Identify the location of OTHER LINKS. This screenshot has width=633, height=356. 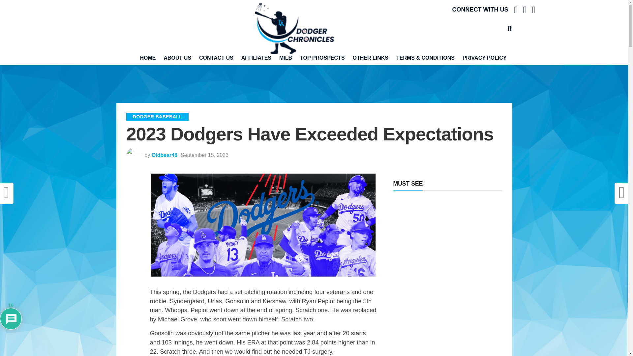
(371, 58).